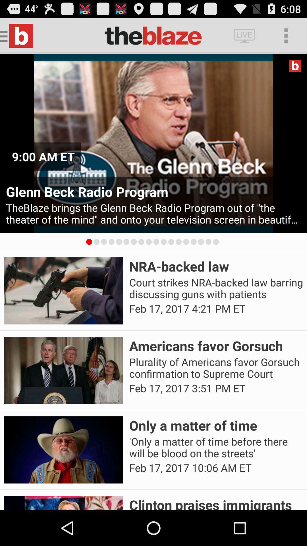 The image size is (307, 546). Describe the element at coordinates (295, 65) in the screenshot. I see `open the app above glenn beck radio icon` at that location.